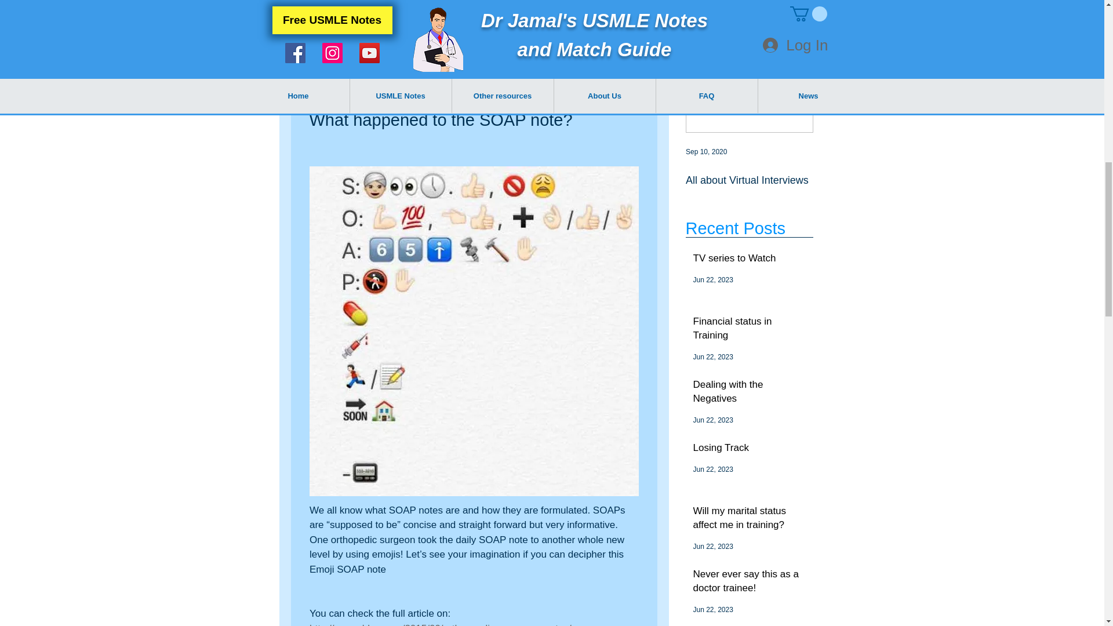 The image size is (1113, 626). What do you see at coordinates (713, 420) in the screenshot?
I see `Jun 22, 2023` at bounding box center [713, 420].